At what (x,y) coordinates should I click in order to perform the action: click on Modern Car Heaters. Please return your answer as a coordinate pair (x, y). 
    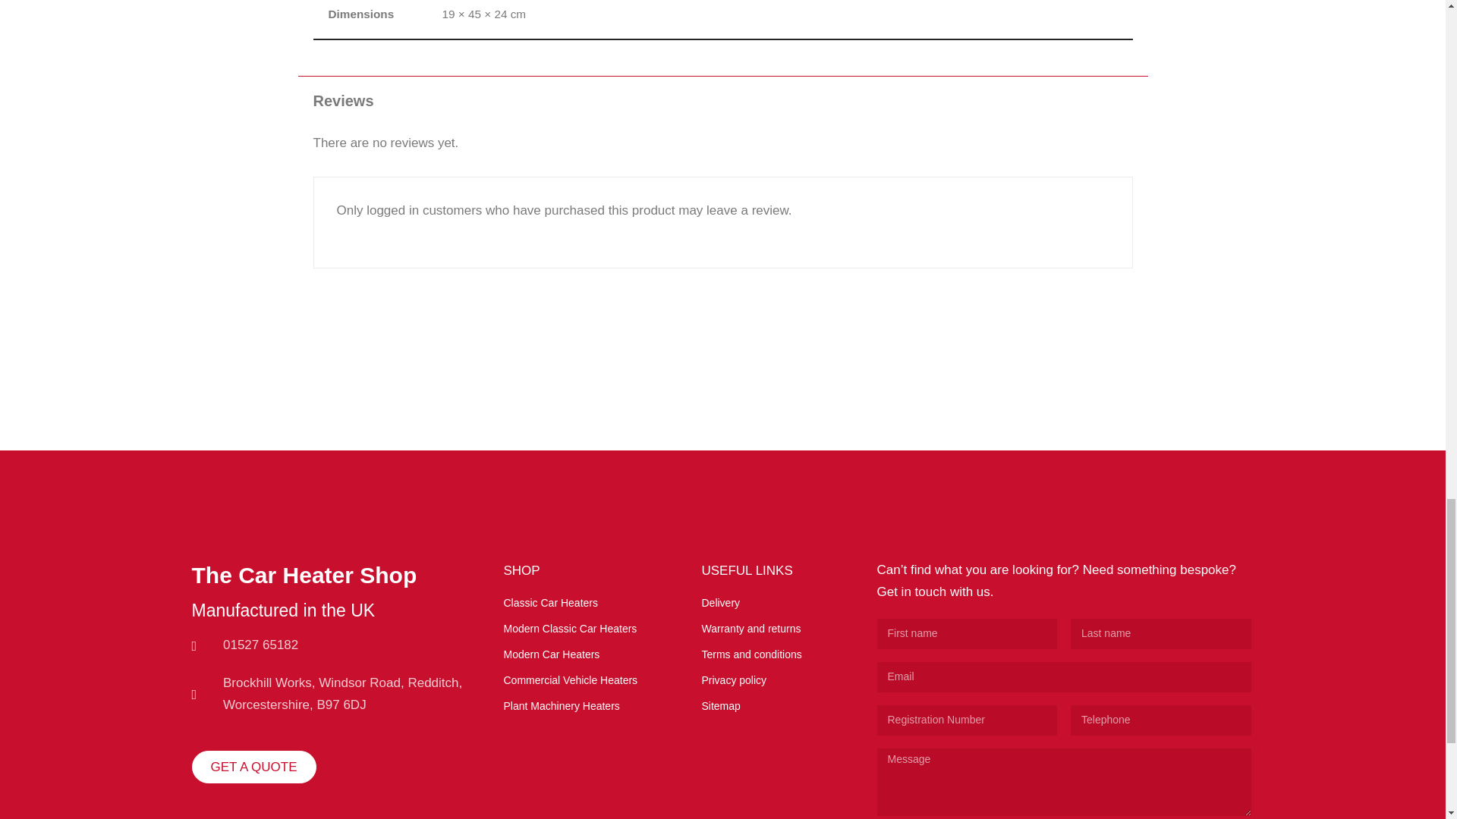
    Looking at the image, I should click on (580, 654).